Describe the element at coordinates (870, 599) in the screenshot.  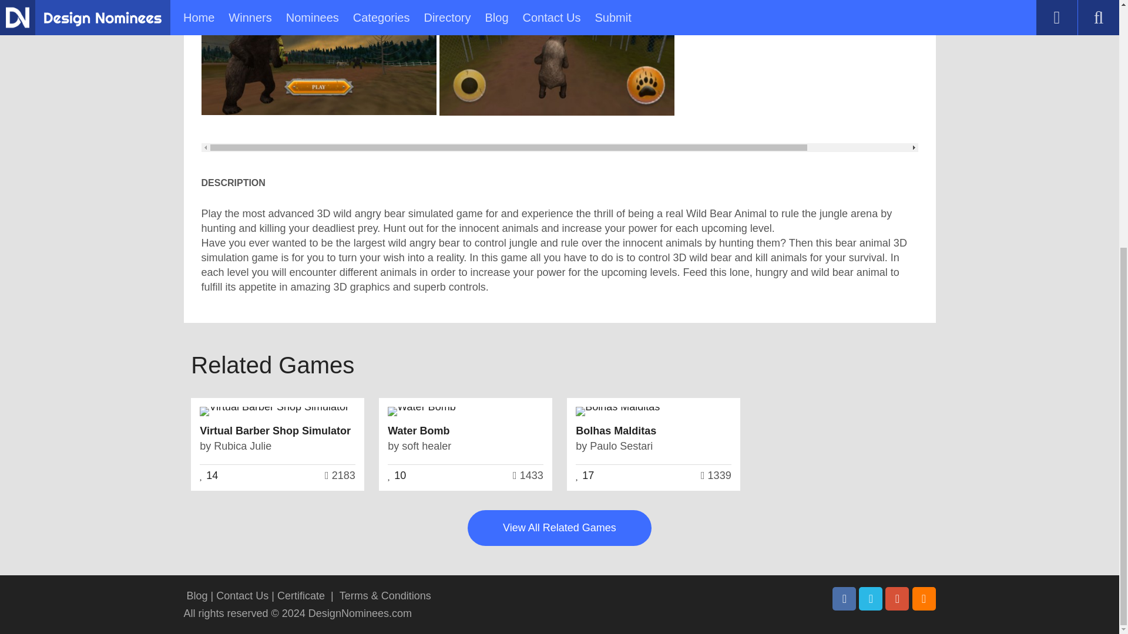
I see `Twitter` at that location.